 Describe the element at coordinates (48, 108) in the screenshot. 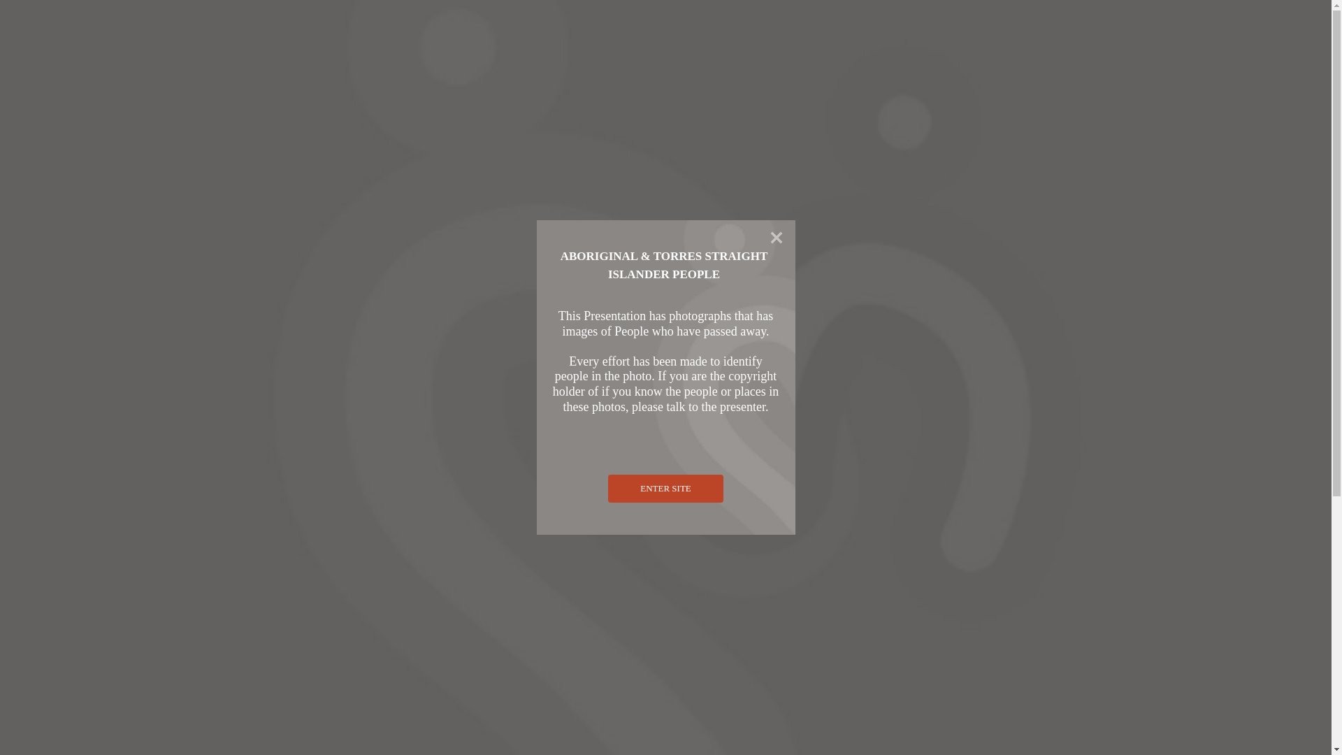

I see `About` at that location.